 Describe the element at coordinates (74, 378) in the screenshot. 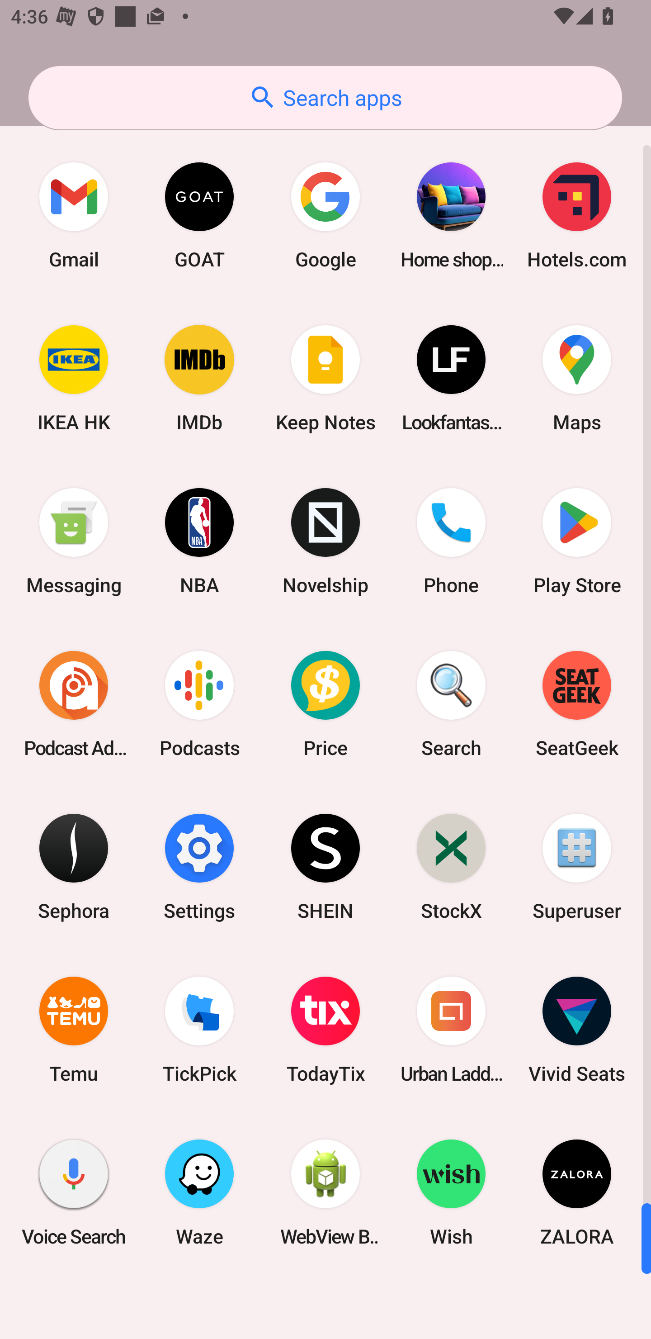

I see `IKEA HK` at that location.